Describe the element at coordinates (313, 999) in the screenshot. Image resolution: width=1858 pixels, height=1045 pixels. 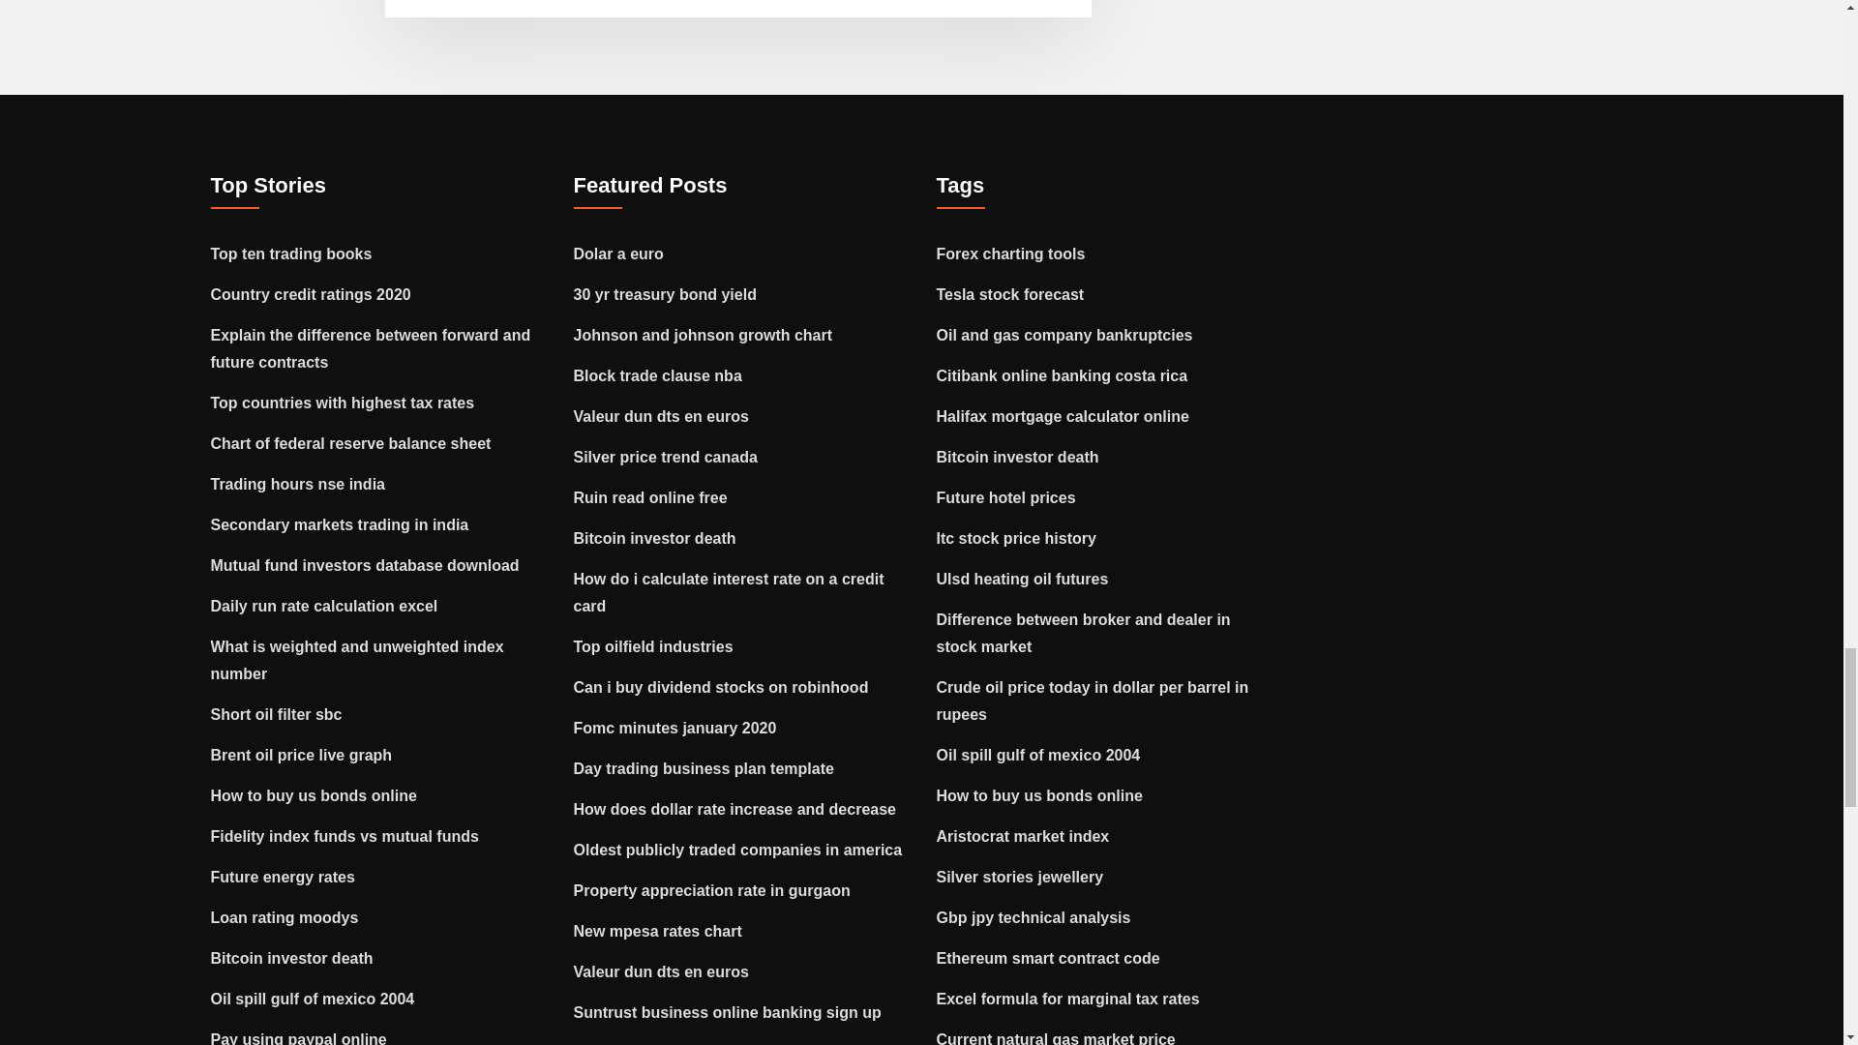
I see `Oil spill gulf of mexico 2004` at that location.